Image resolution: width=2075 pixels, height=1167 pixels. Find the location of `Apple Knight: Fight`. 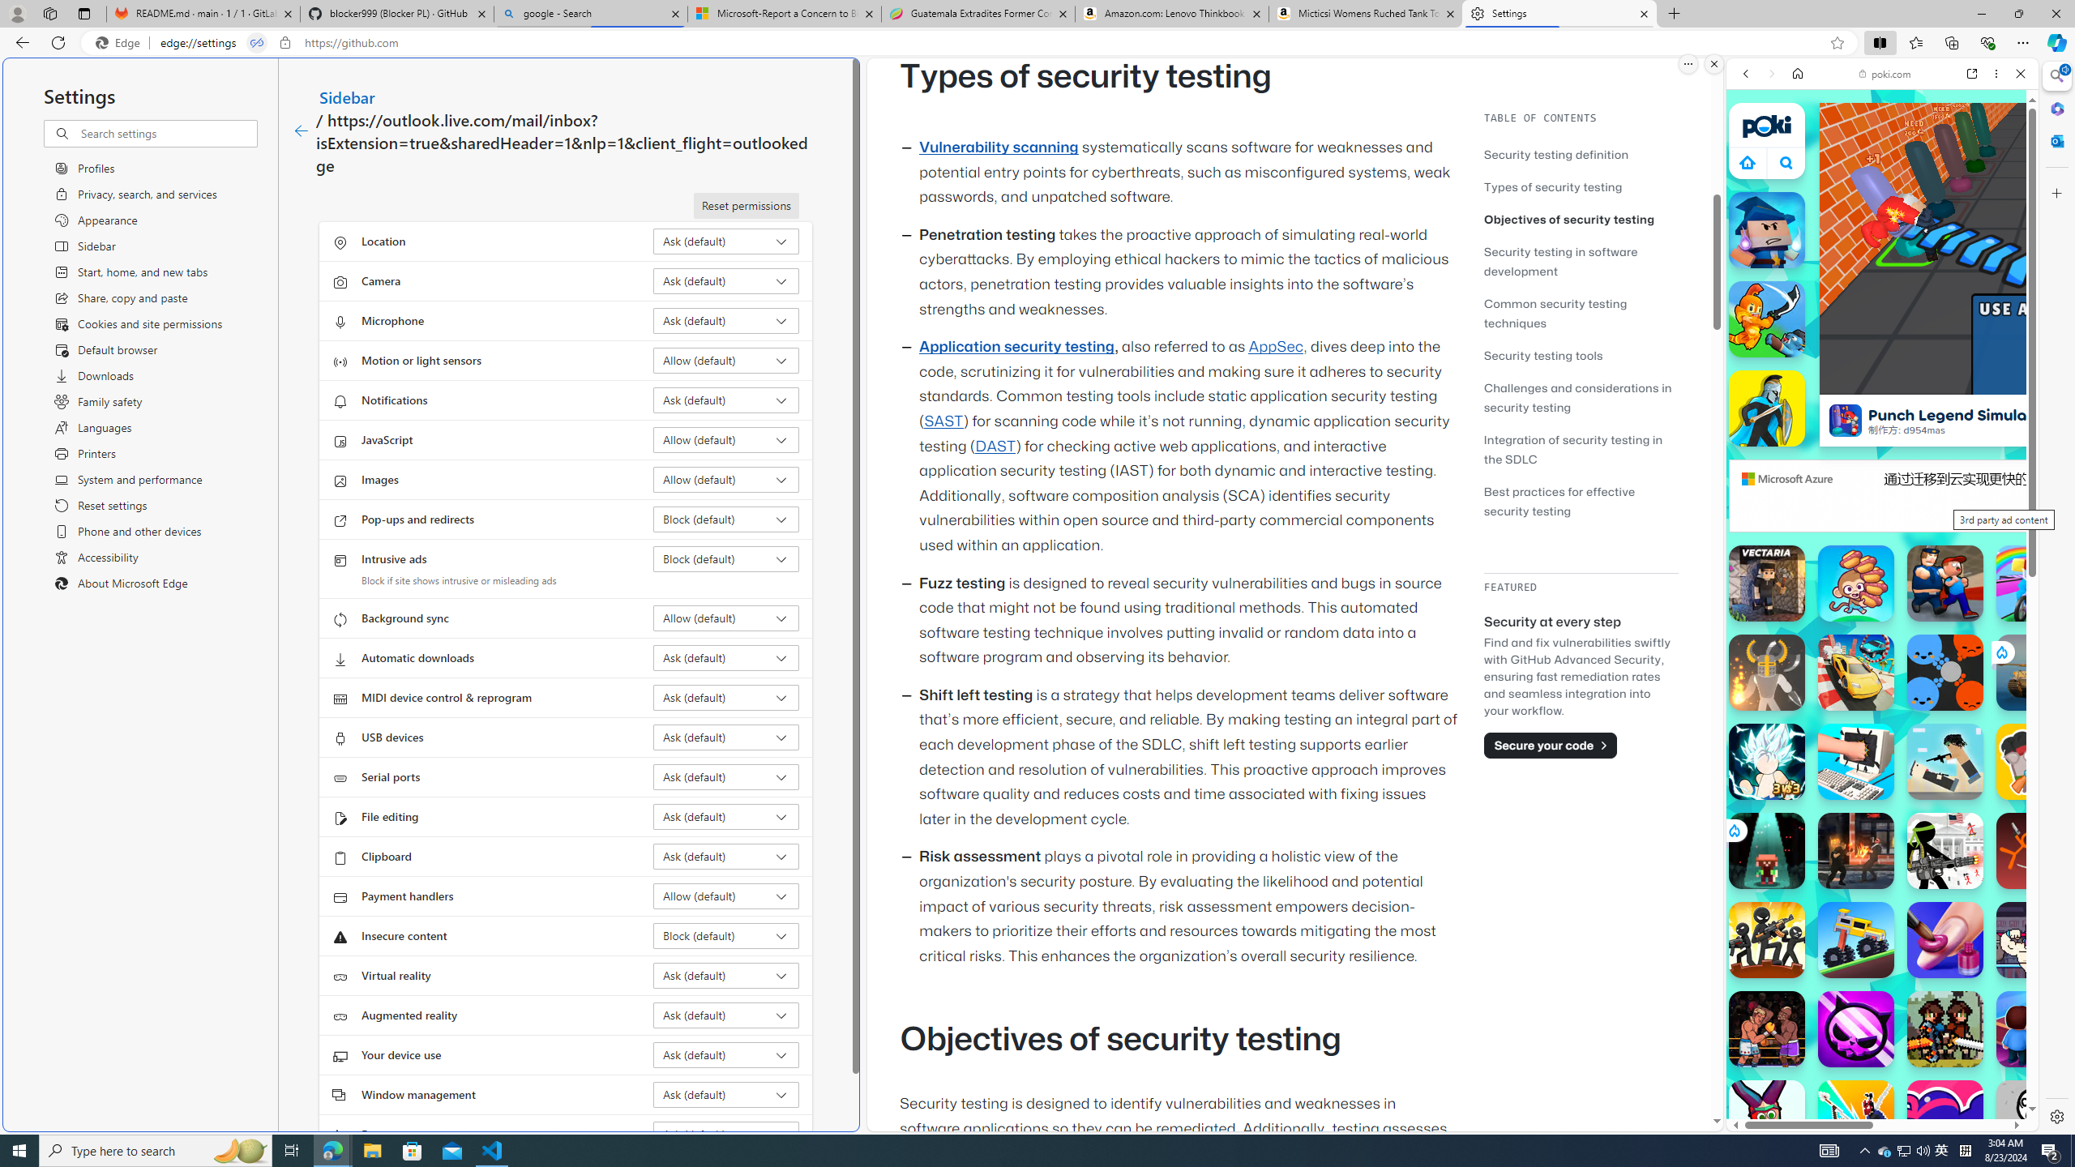

Apple Knight: Fight is located at coordinates (1945, 1029).